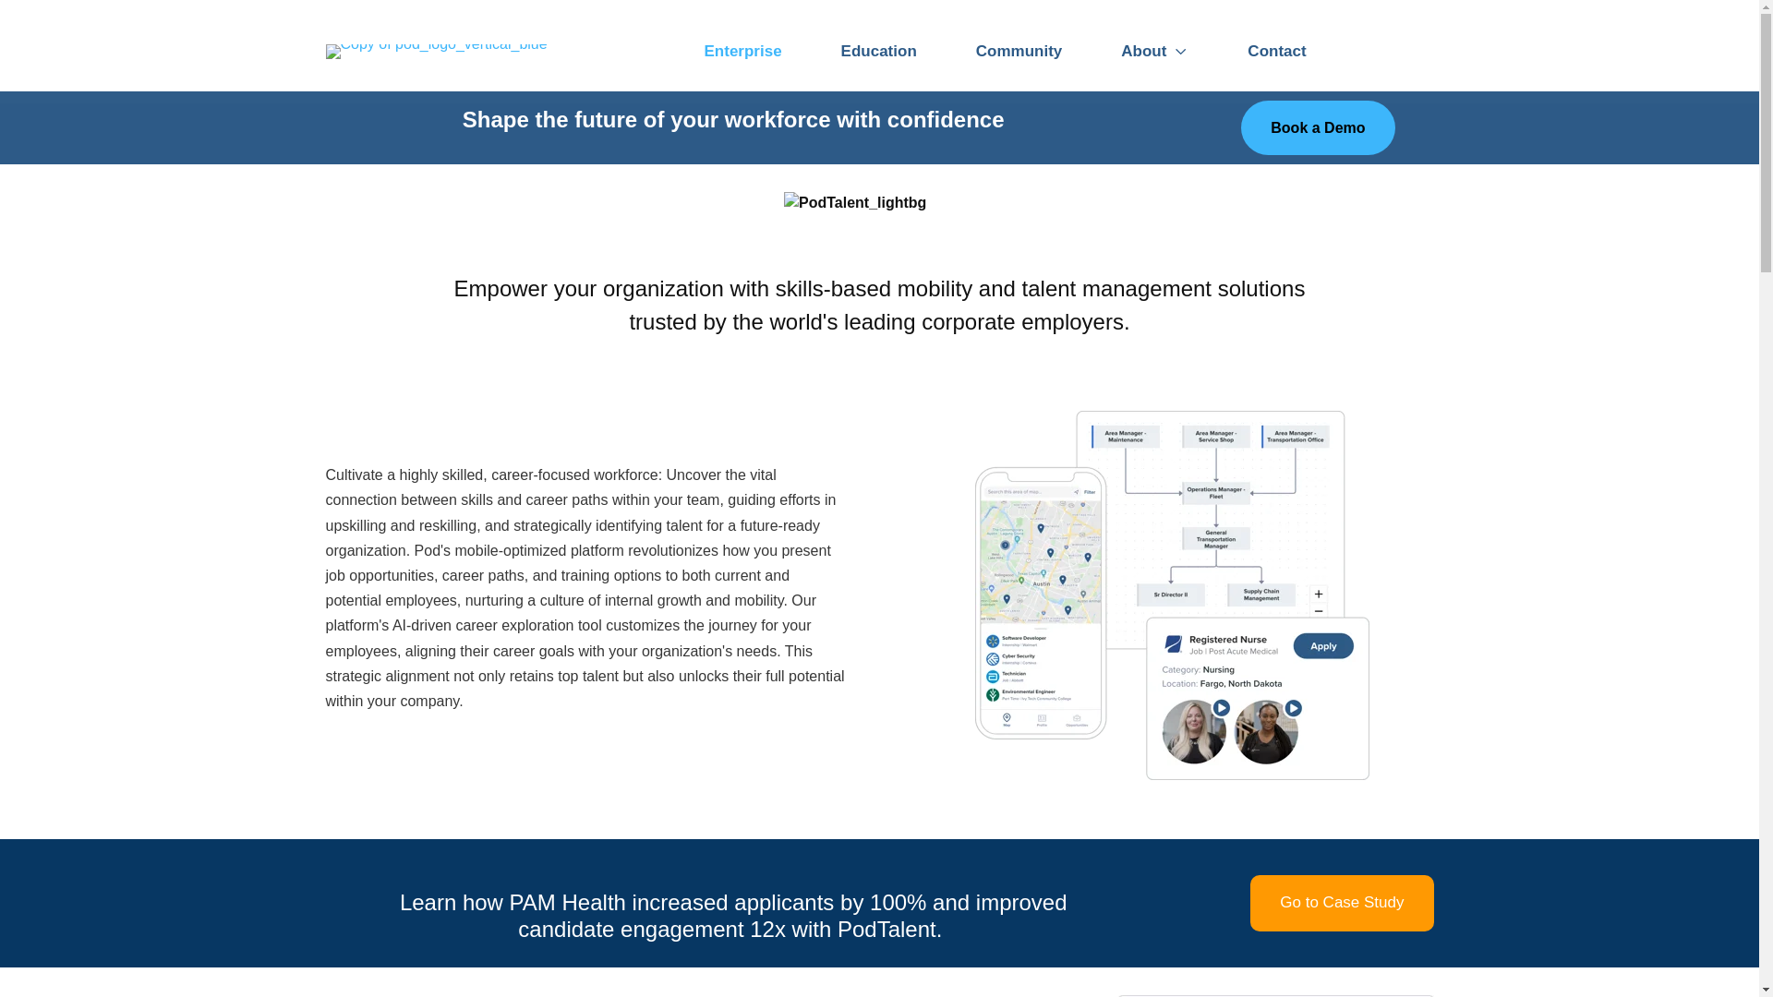 The width and height of the screenshot is (1773, 997). What do you see at coordinates (1154, 52) in the screenshot?
I see `About` at bounding box center [1154, 52].